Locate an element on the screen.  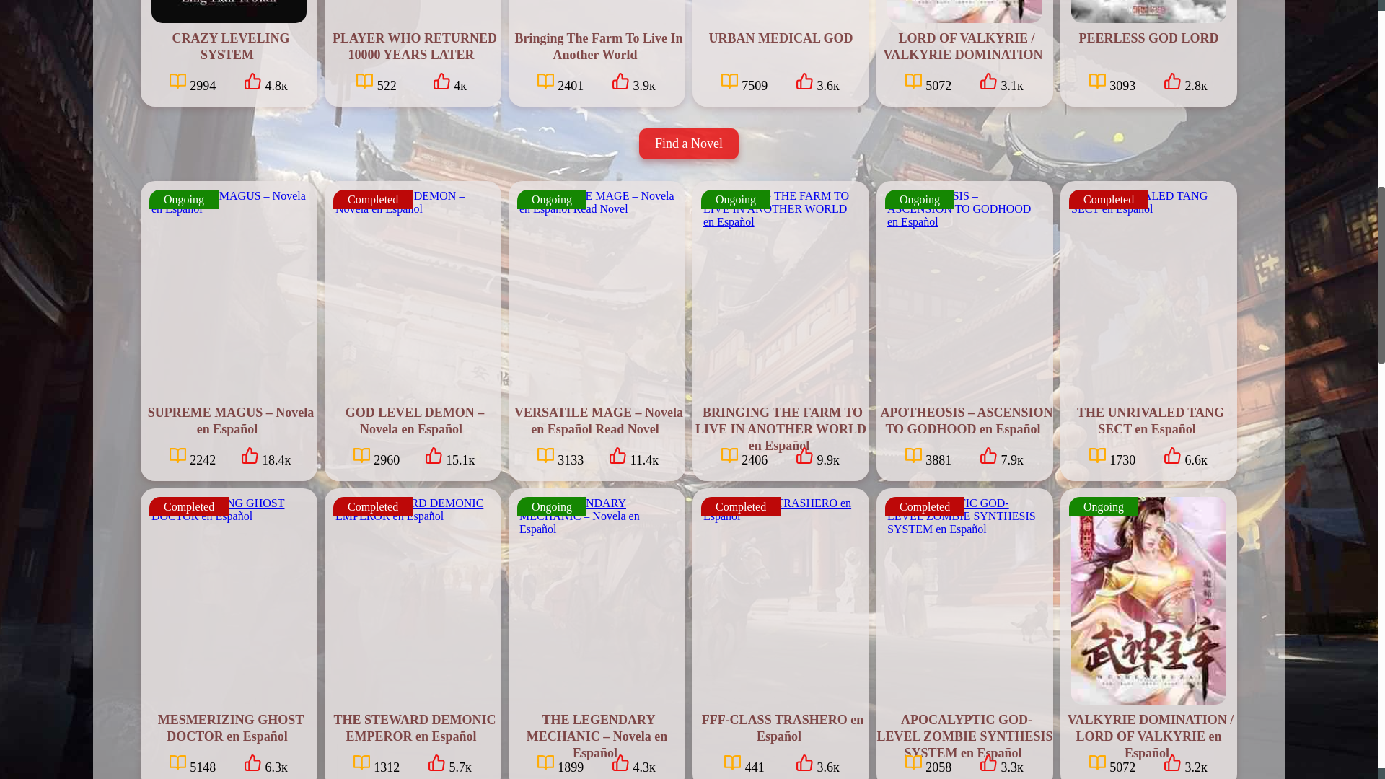
Liked 15138 people - JOIN! is located at coordinates (449, 457).